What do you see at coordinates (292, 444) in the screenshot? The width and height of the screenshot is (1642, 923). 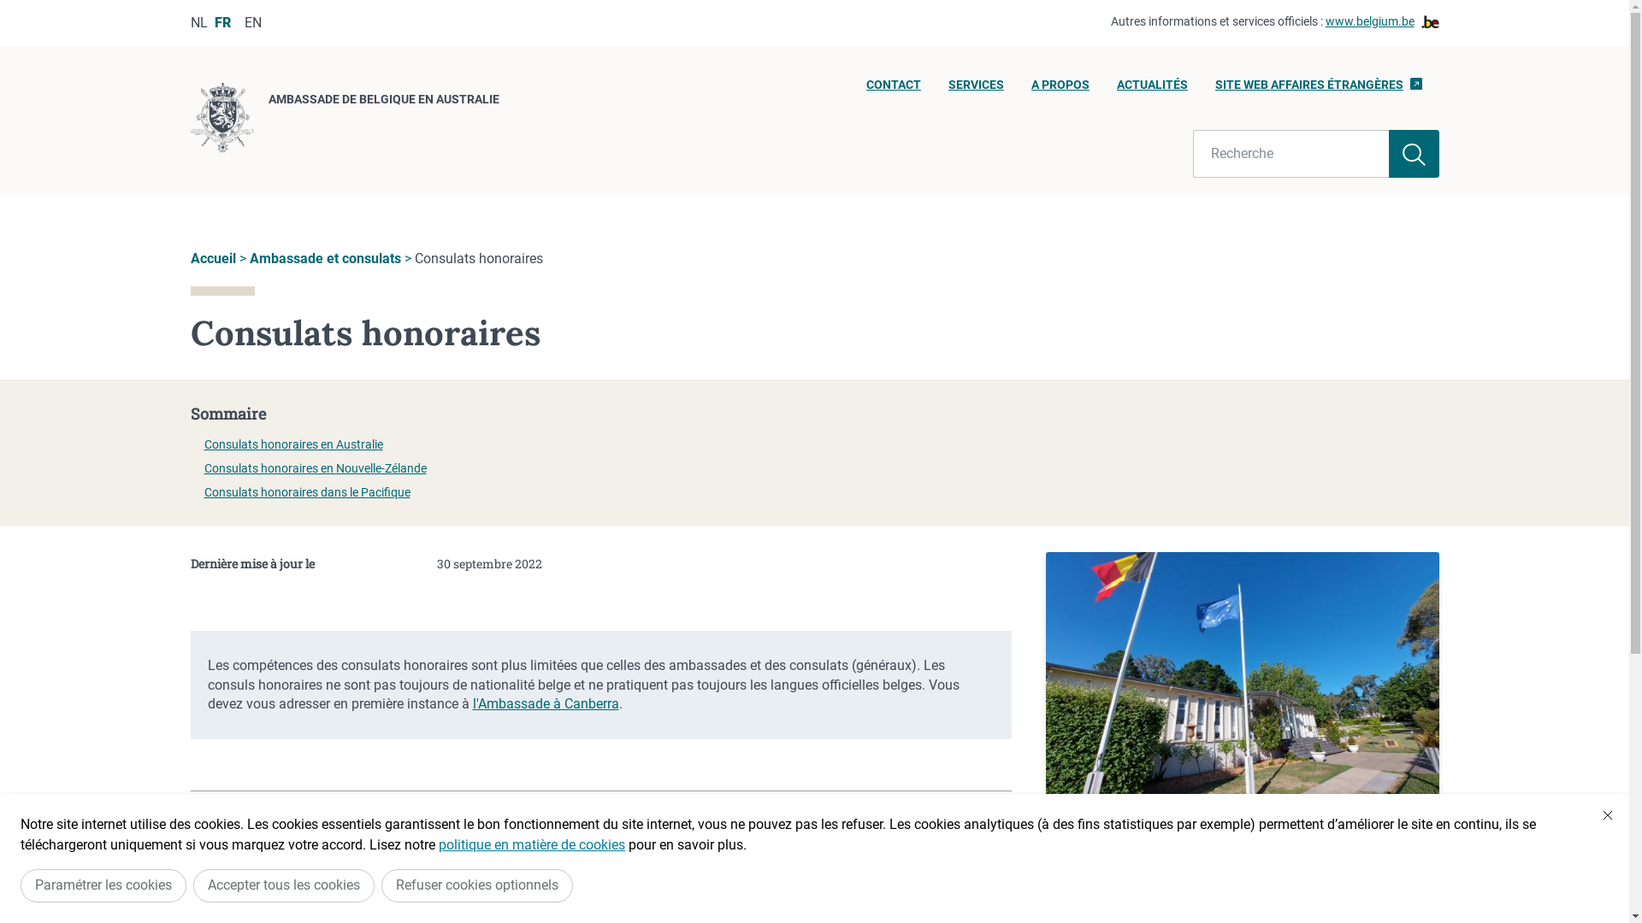 I see `Consulats honoraires en Australie` at bounding box center [292, 444].